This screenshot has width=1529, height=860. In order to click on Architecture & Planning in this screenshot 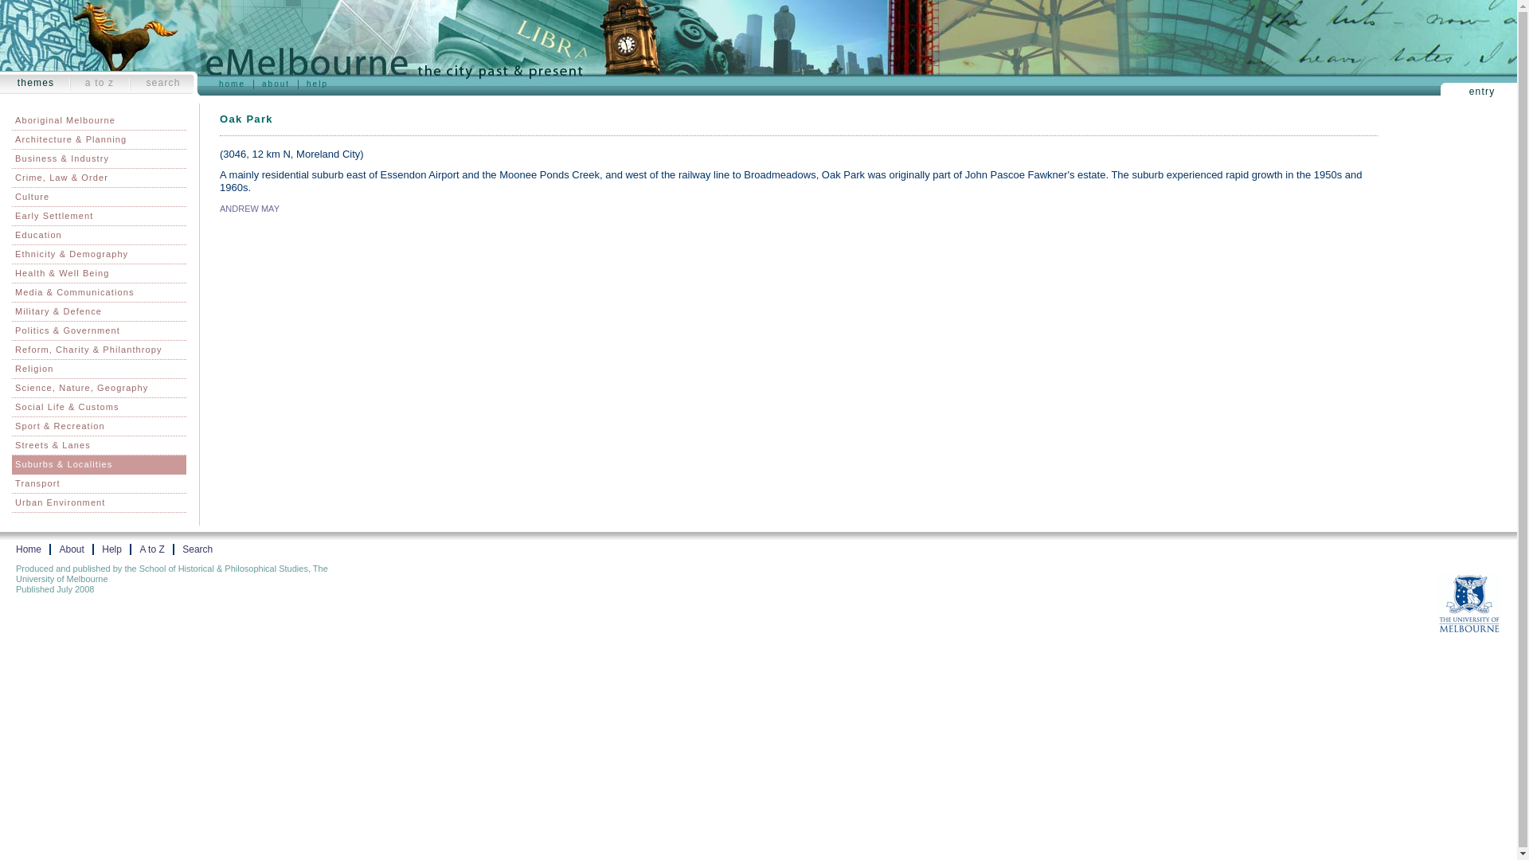, I will do `click(99, 140)`.